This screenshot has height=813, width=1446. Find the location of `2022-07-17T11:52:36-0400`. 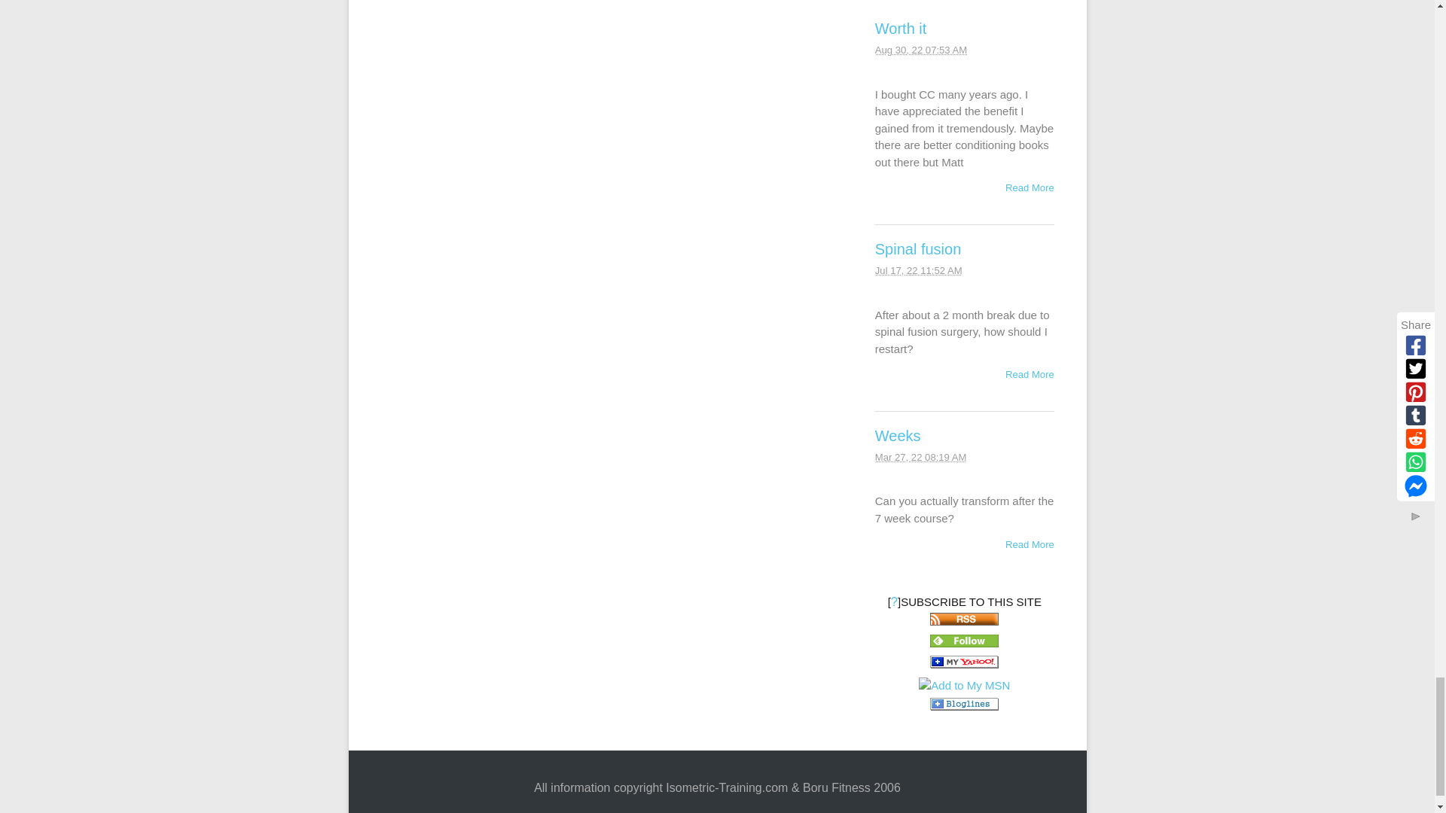

2022-07-17T11:52:36-0400 is located at coordinates (919, 271).